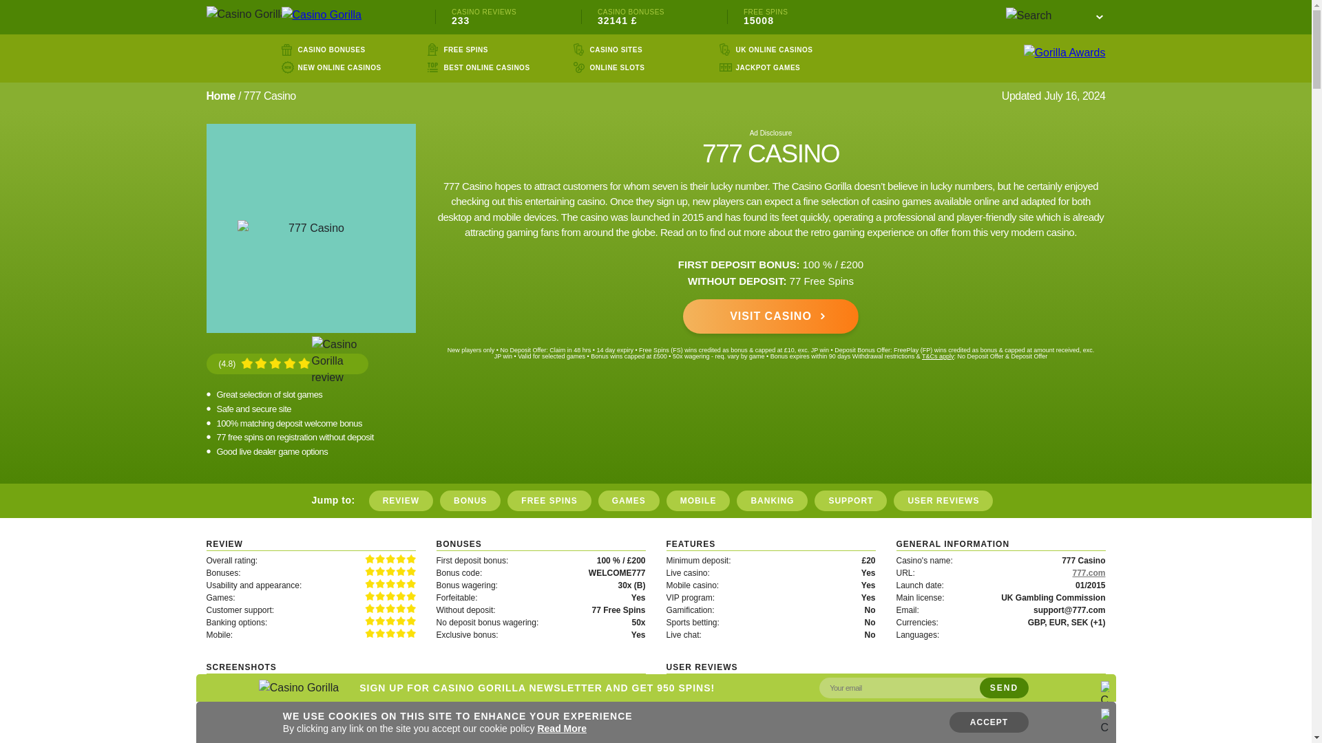 The image size is (1322, 743). What do you see at coordinates (220, 95) in the screenshot?
I see `Home` at bounding box center [220, 95].